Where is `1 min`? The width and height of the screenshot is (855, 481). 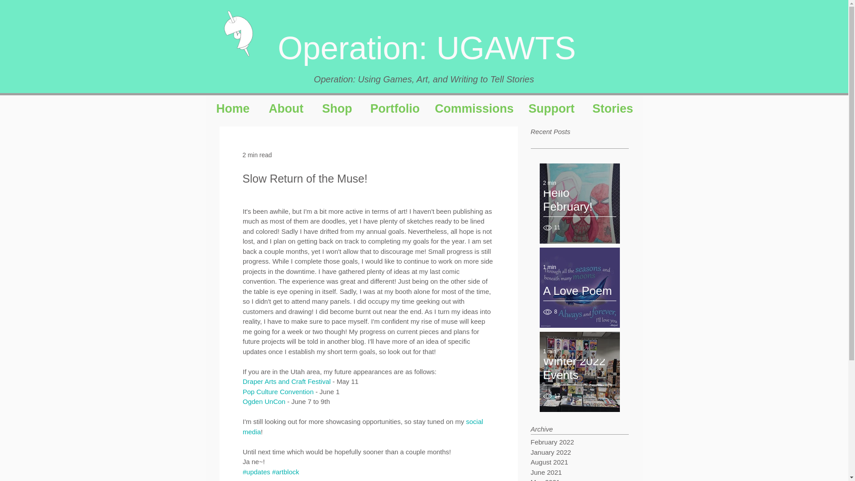 1 min is located at coordinates (550, 267).